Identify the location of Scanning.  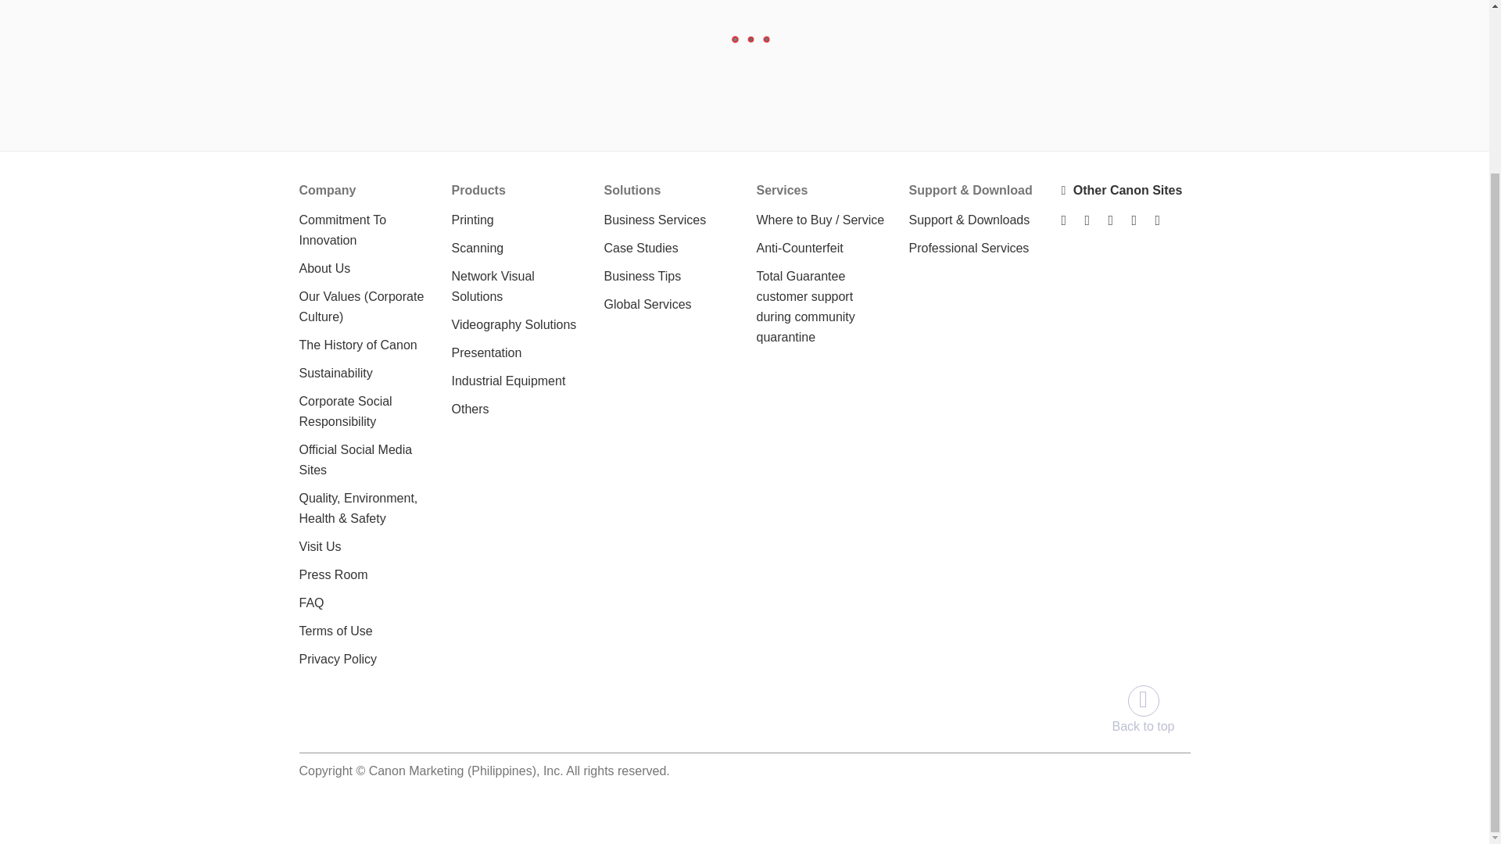
(478, 248).